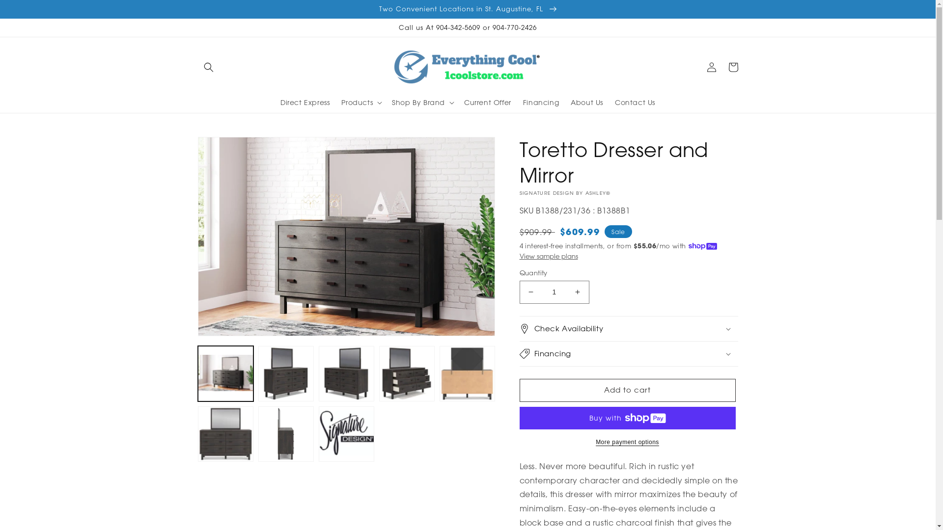 This screenshot has width=943, height=530. I want to click on Direct Express, so click(305, 103).